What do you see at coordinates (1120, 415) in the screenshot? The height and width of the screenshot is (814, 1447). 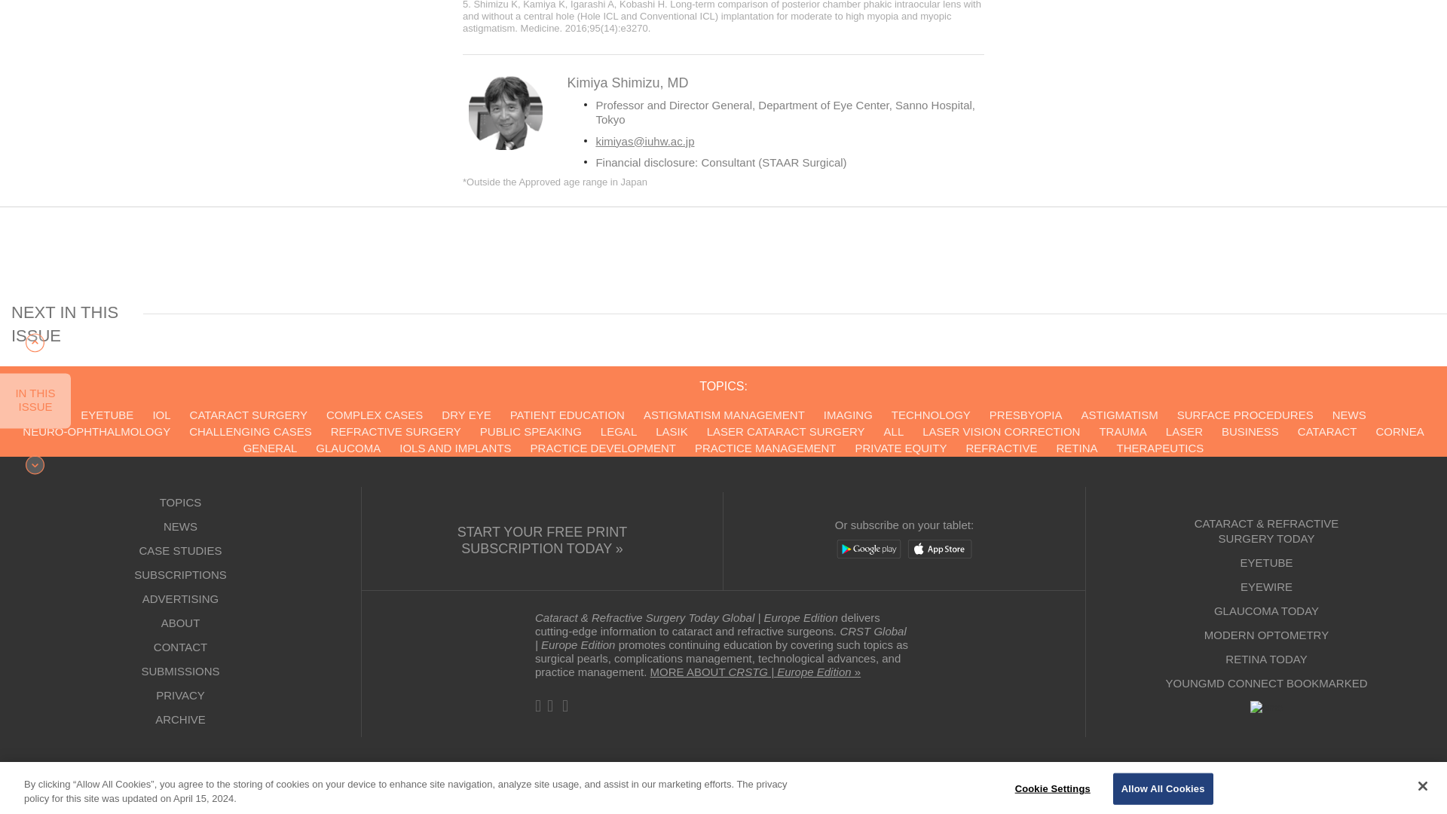 I see `View all post filed under Astigmatism` at bounding box center [1120, 415].